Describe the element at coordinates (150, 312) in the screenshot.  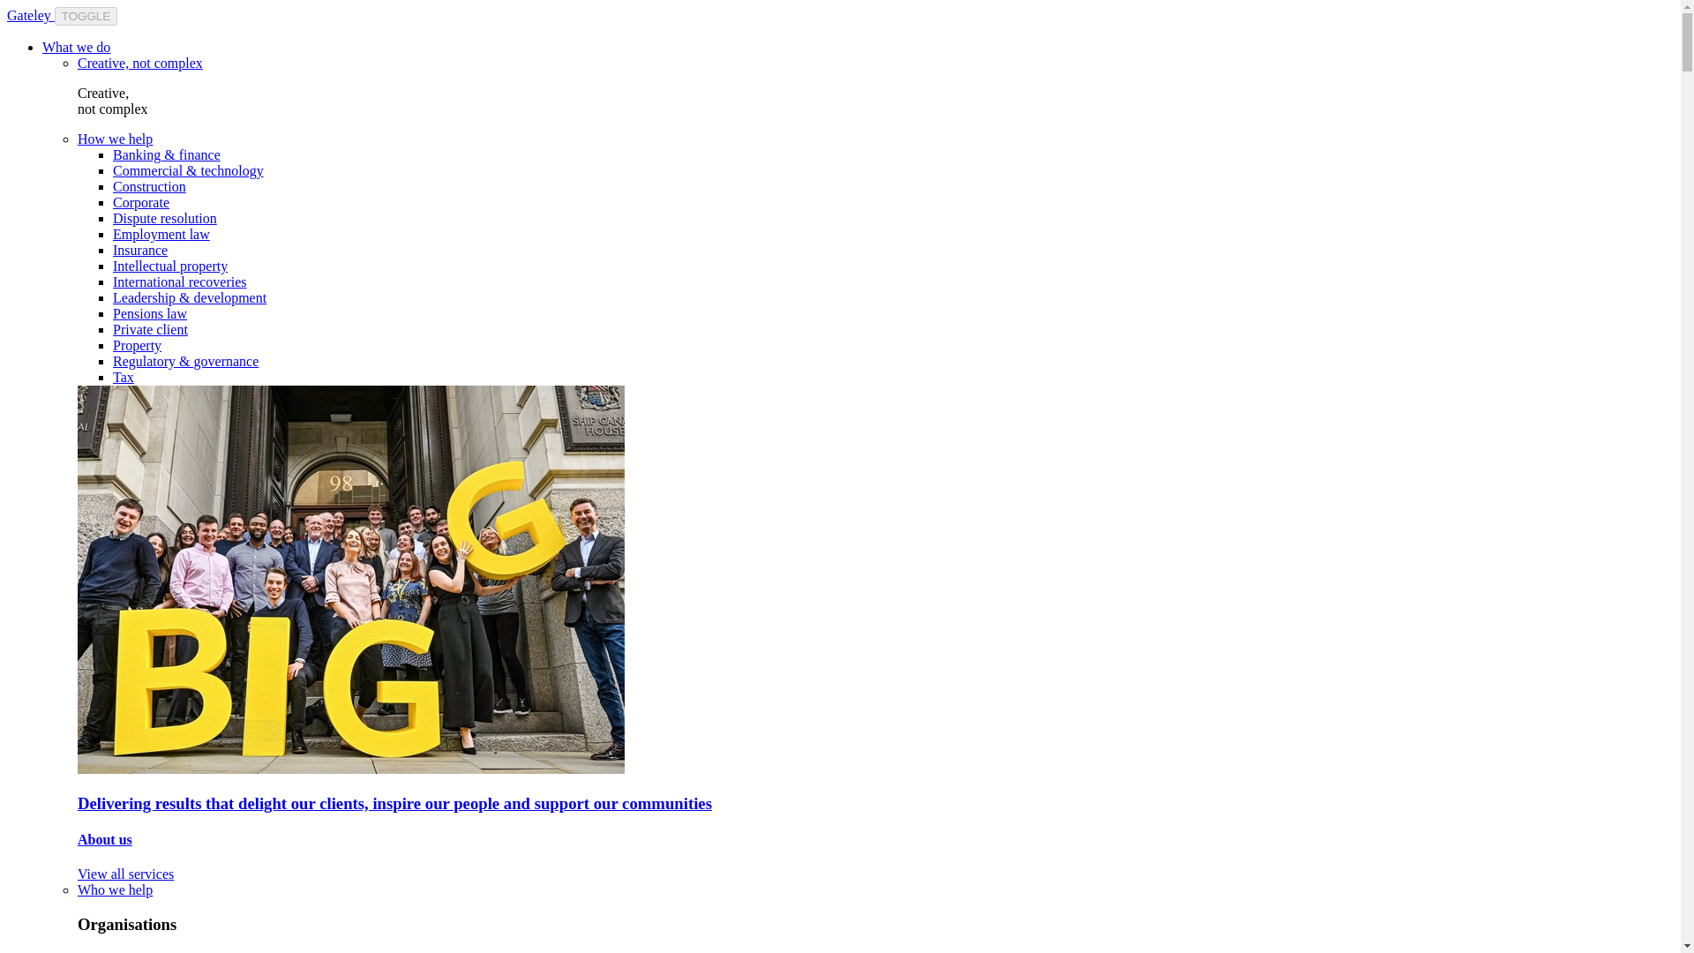
I see `Pensions law` at that location.